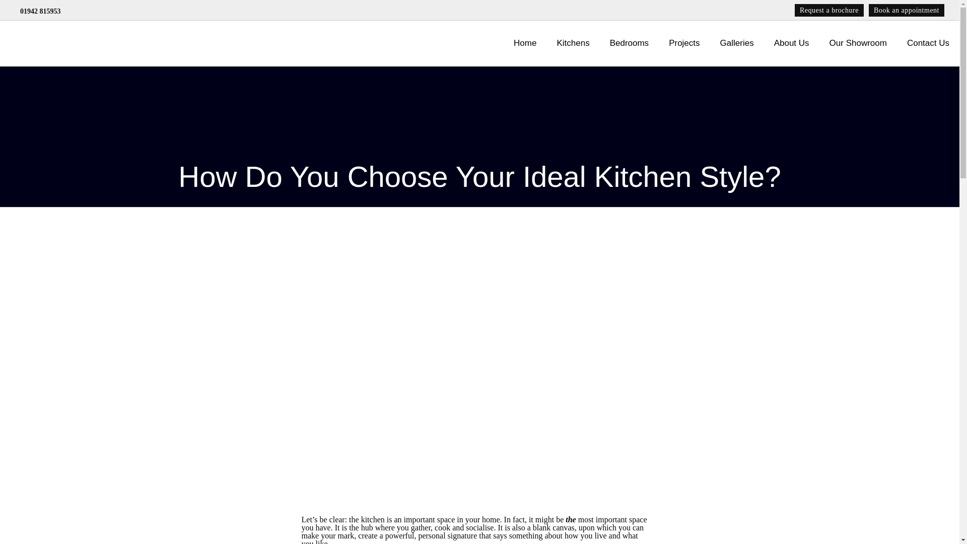 The height and width of the screenshot is (544, 967). I want to click on Home, so click(525, 43).